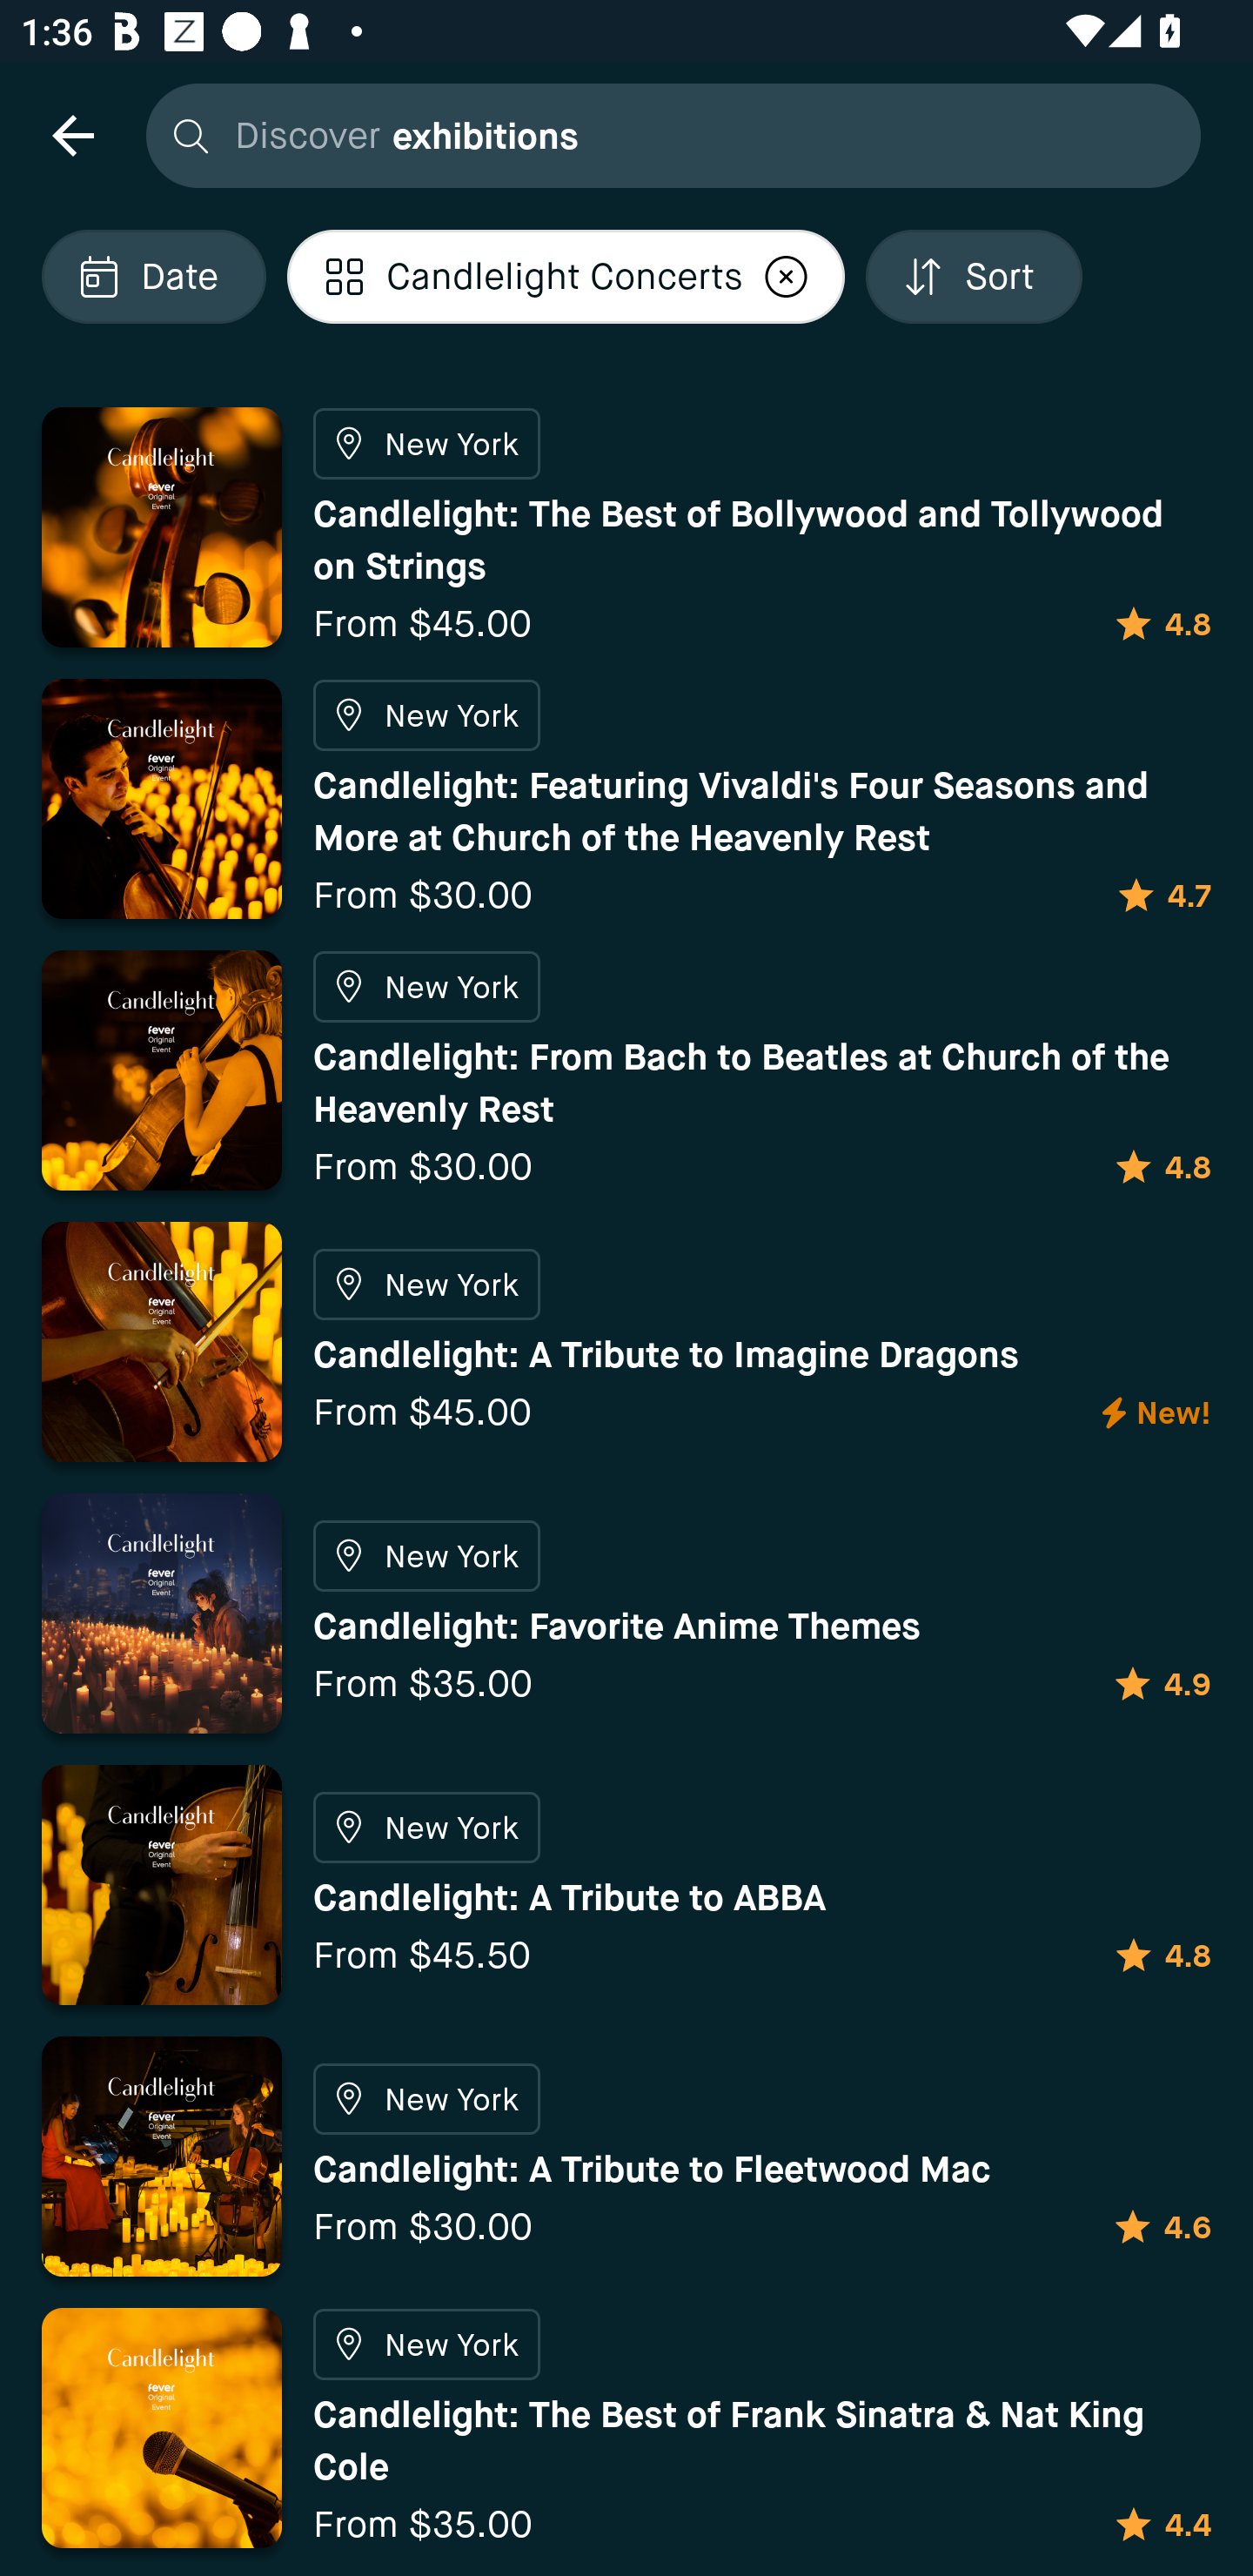 This screenshot has height=2576, width=1253. What do you see at coordinates (153, 277) in the screenshot?
I see `Localized description Date` at bounding box center [153, 277].